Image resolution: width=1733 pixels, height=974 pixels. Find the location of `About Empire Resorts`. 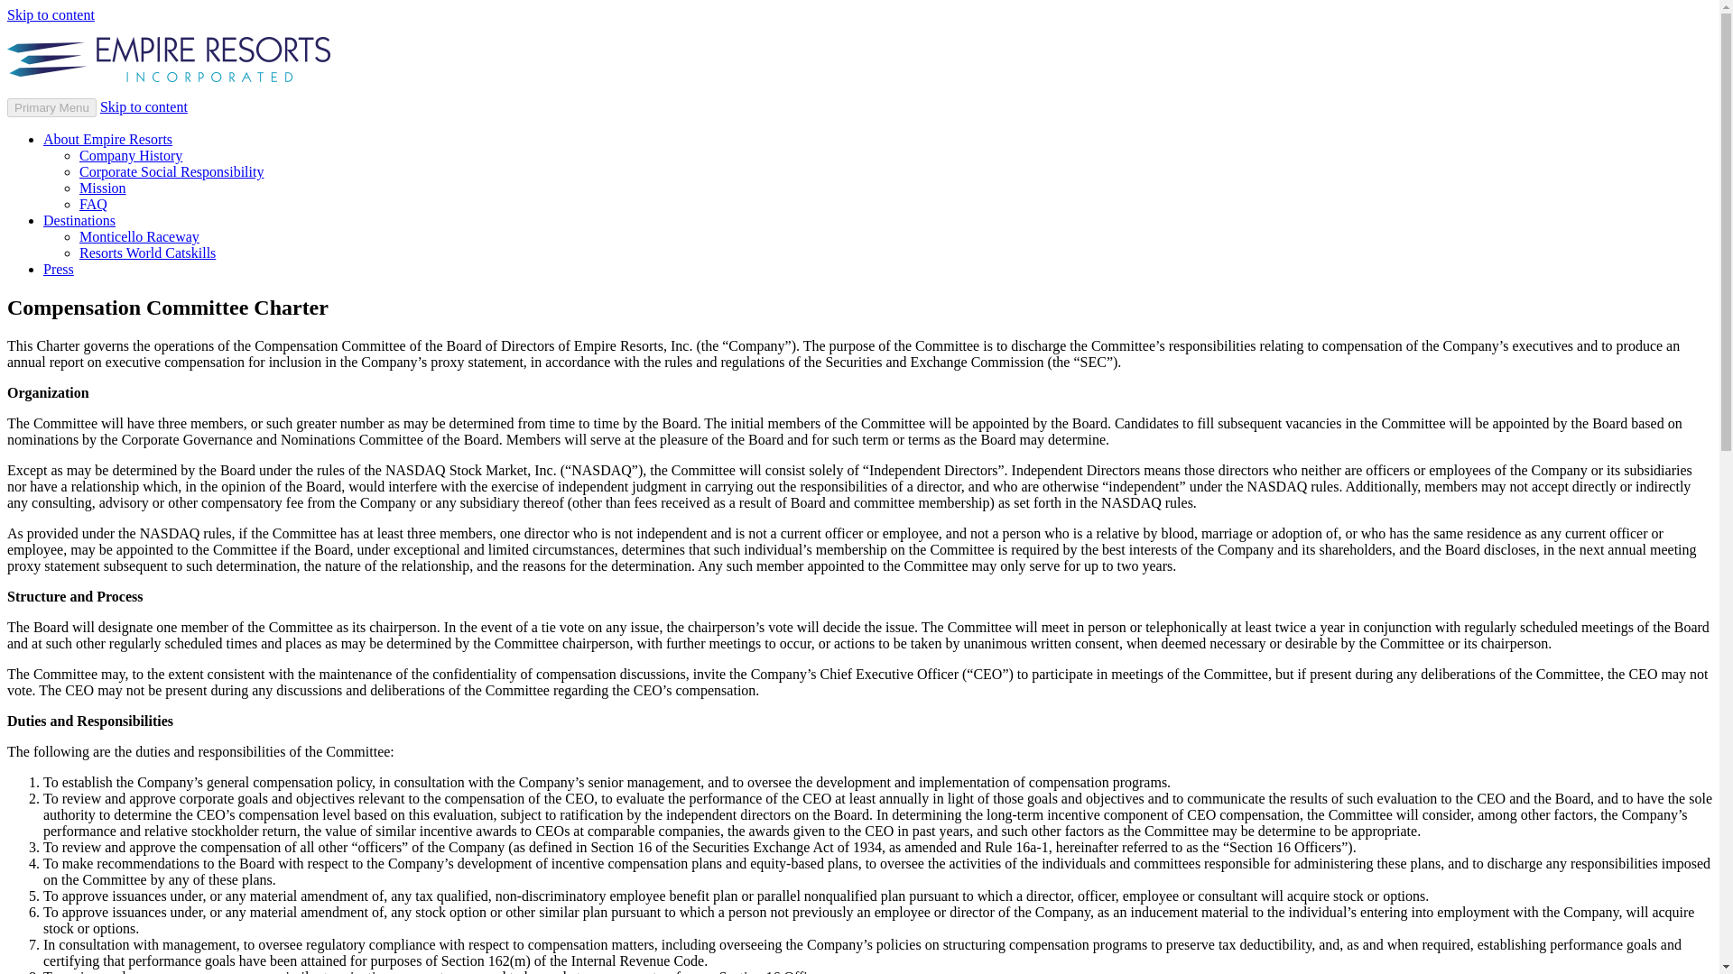

About Empire Resorts is located at coordinates (107, 139).